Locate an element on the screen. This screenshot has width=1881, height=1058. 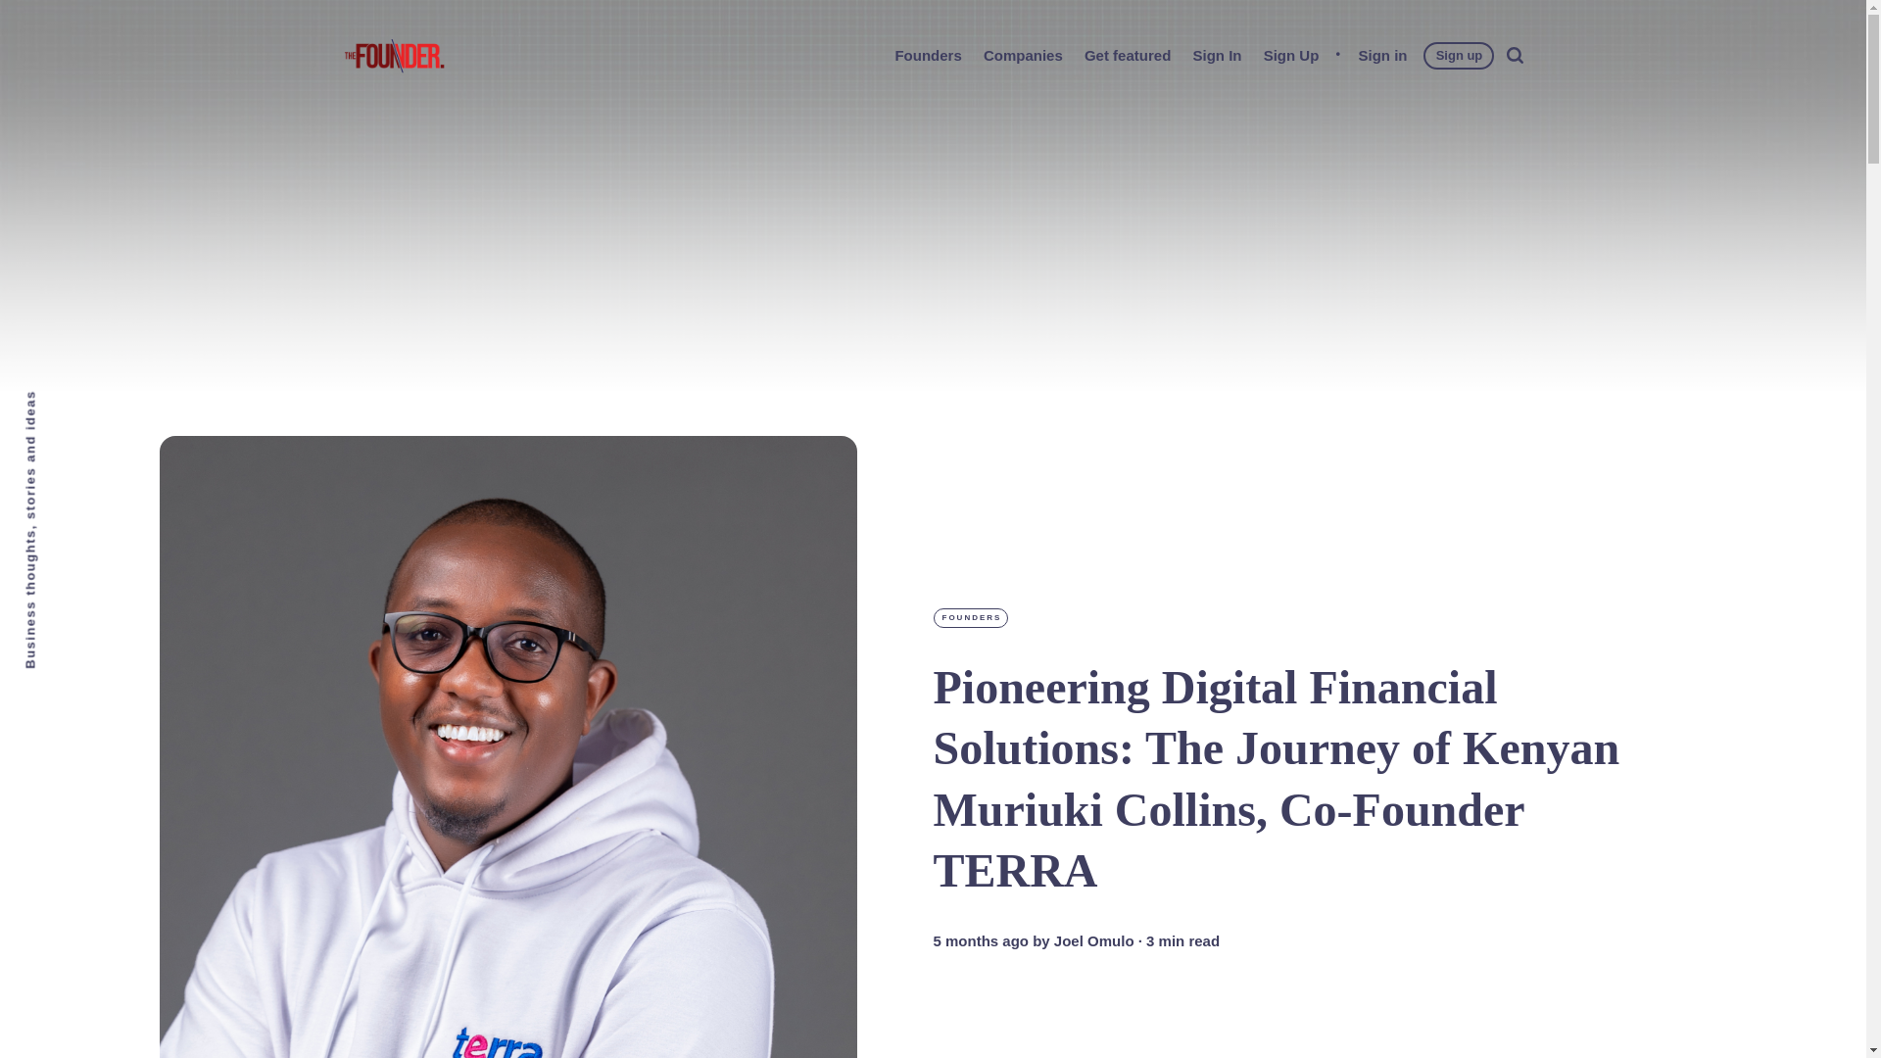
FOUNDERS is located at coordinates (970, 618).